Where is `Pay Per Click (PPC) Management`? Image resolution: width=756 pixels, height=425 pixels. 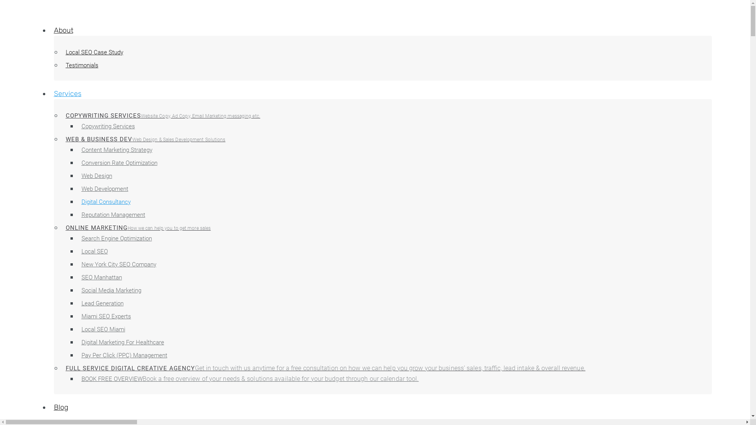
Pay Per Click (PPC) Management is located at coordinates (124, 355).